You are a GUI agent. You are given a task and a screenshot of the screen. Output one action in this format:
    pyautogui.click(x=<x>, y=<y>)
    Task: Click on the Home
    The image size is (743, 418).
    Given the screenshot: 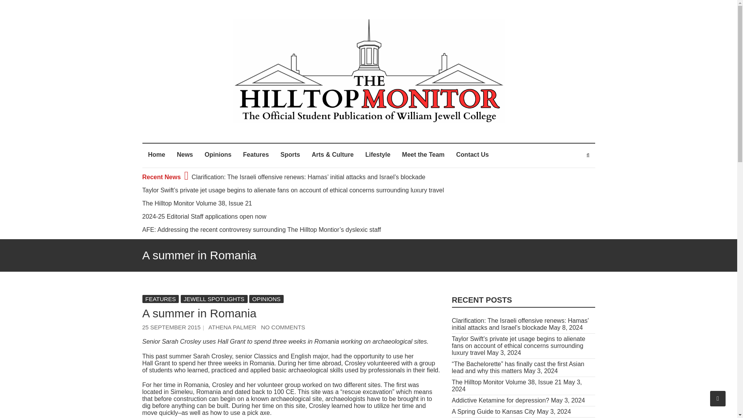 What is the action you would take?
    pyautogui.click(x=156, y=156)
    